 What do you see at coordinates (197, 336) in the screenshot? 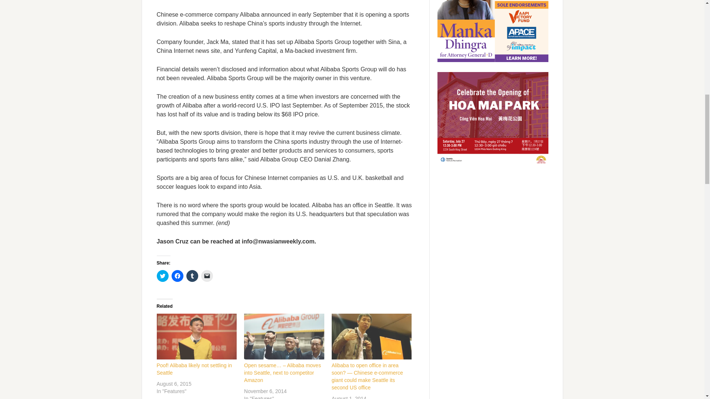
I see `Poof! Alibaba likely not settling in Seattle` at bounding box center [197, 336].